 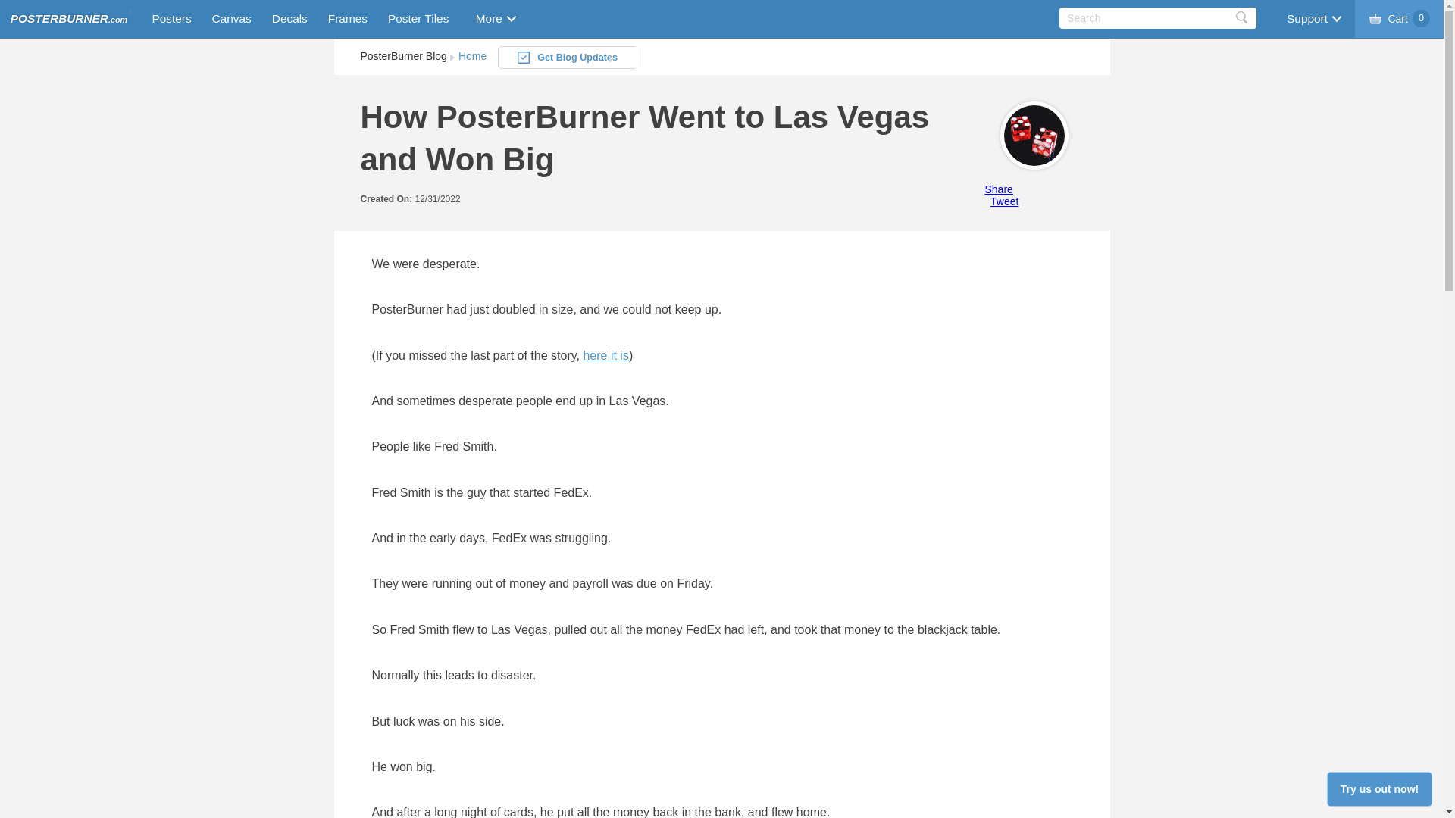 What do you see at coordinates (495, 18) in the screenshot?
I see `More` at bounding box center [495, 18].